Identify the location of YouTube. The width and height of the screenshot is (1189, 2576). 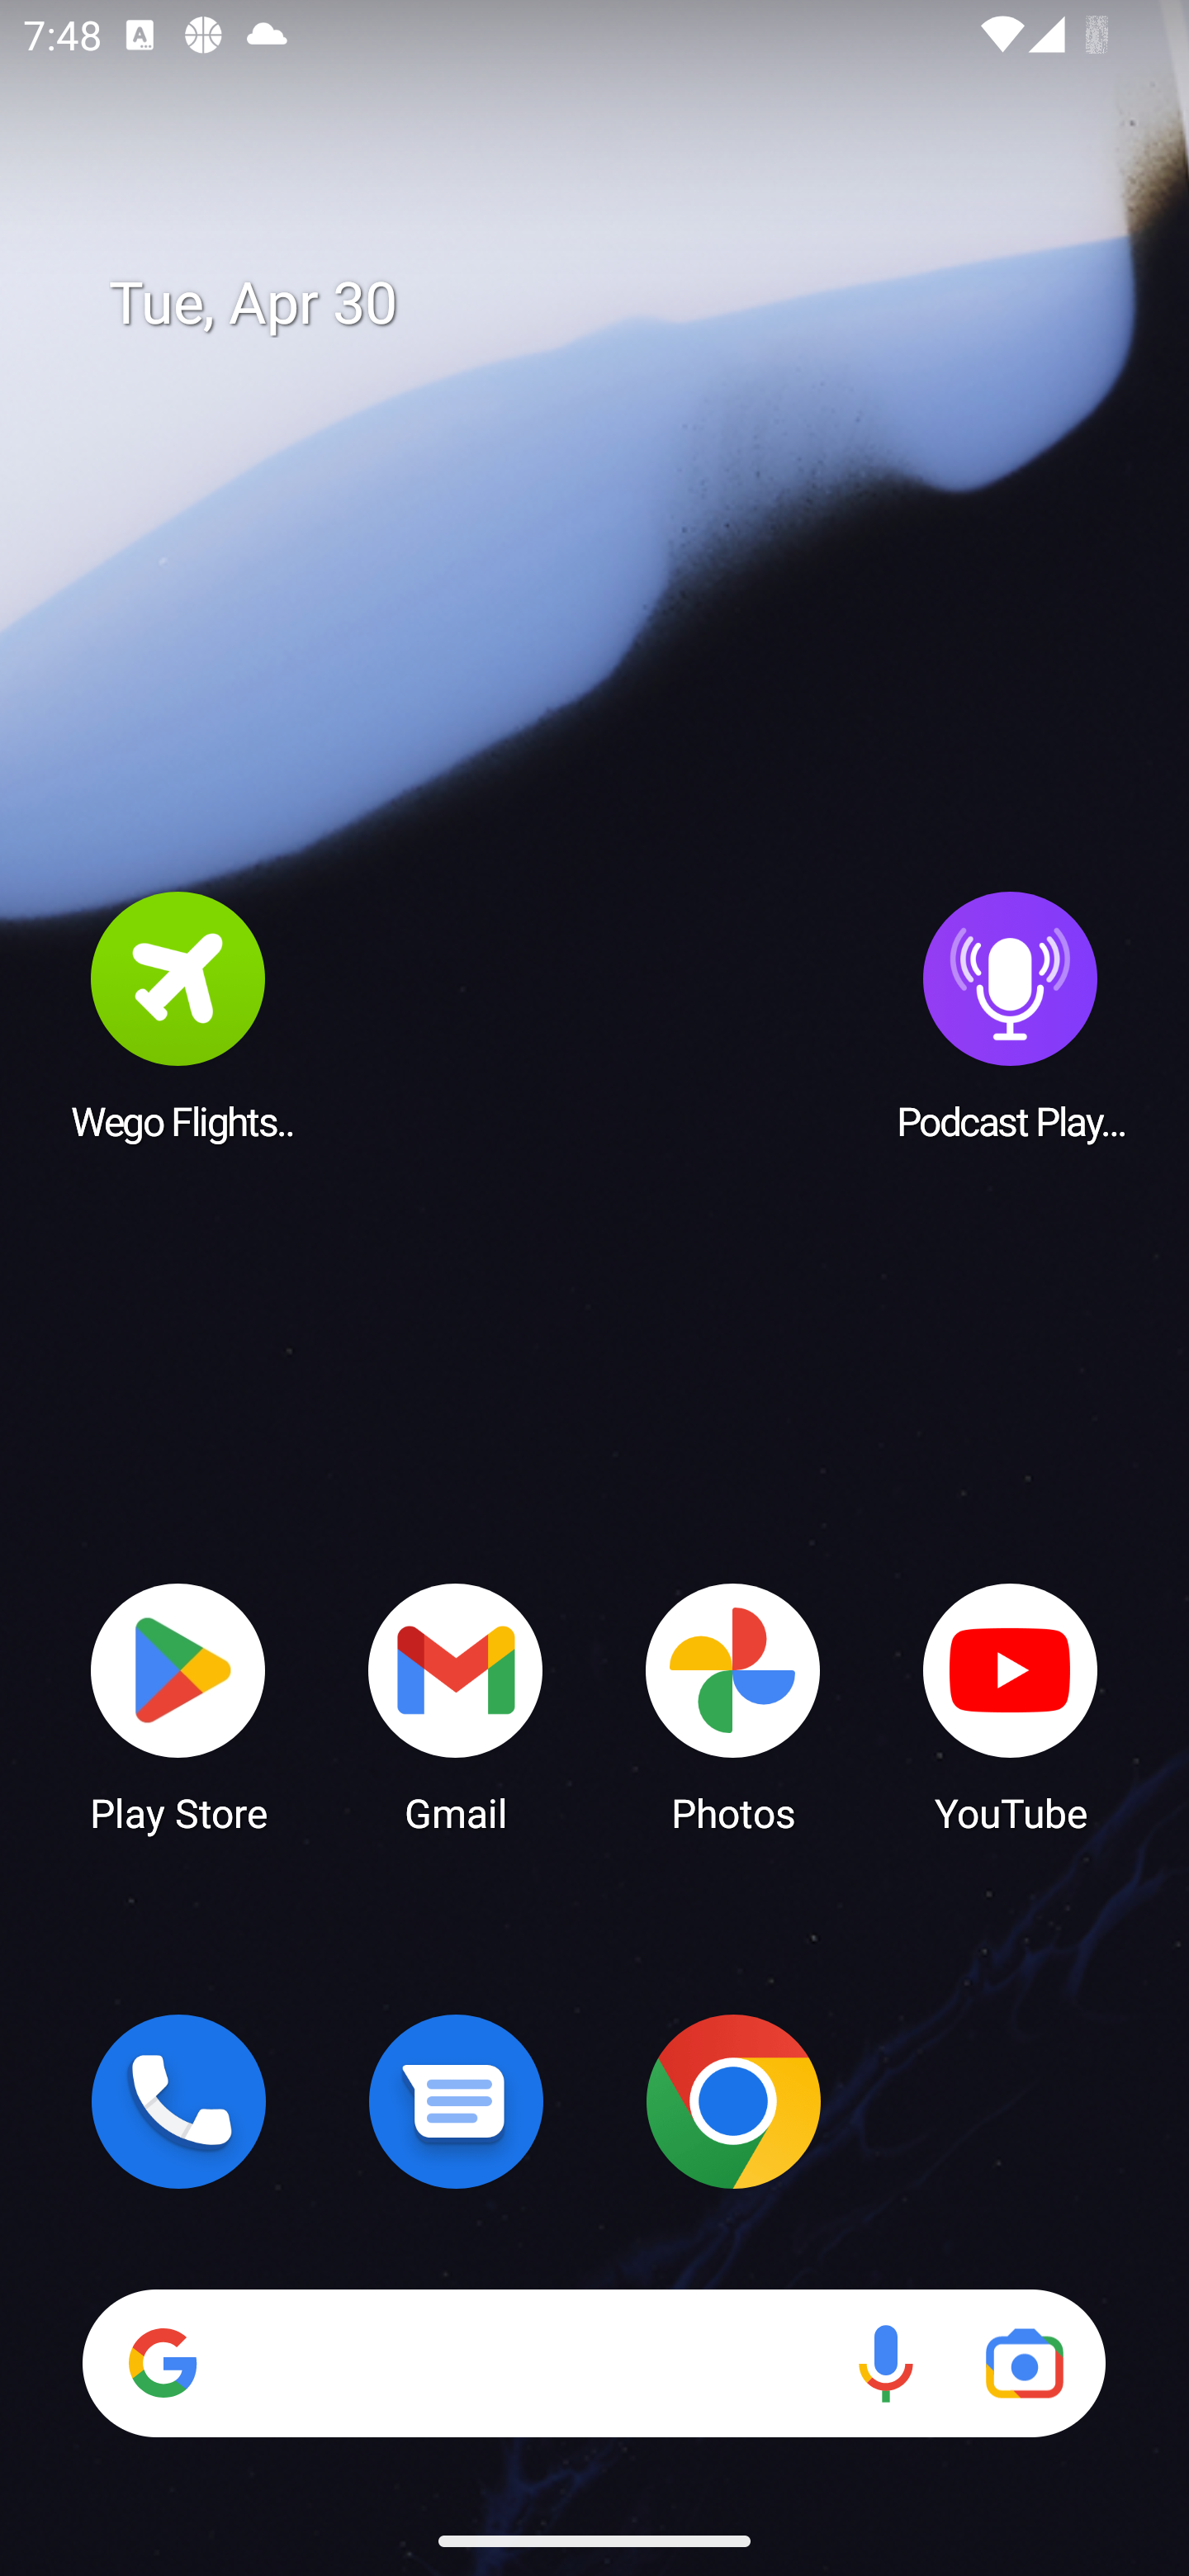
(1011, 1706).